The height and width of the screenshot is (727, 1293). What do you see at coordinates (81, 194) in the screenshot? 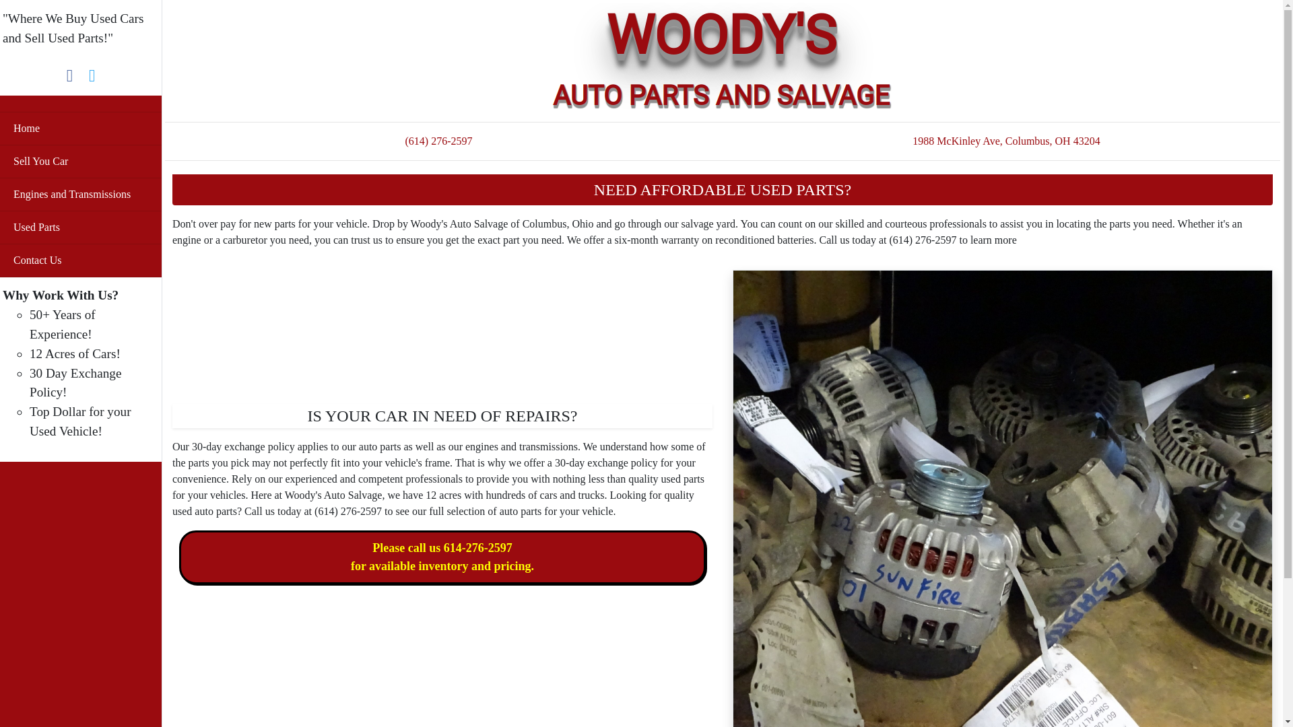
I see `Engines and Transmissions` at bounding box center [81, 194].